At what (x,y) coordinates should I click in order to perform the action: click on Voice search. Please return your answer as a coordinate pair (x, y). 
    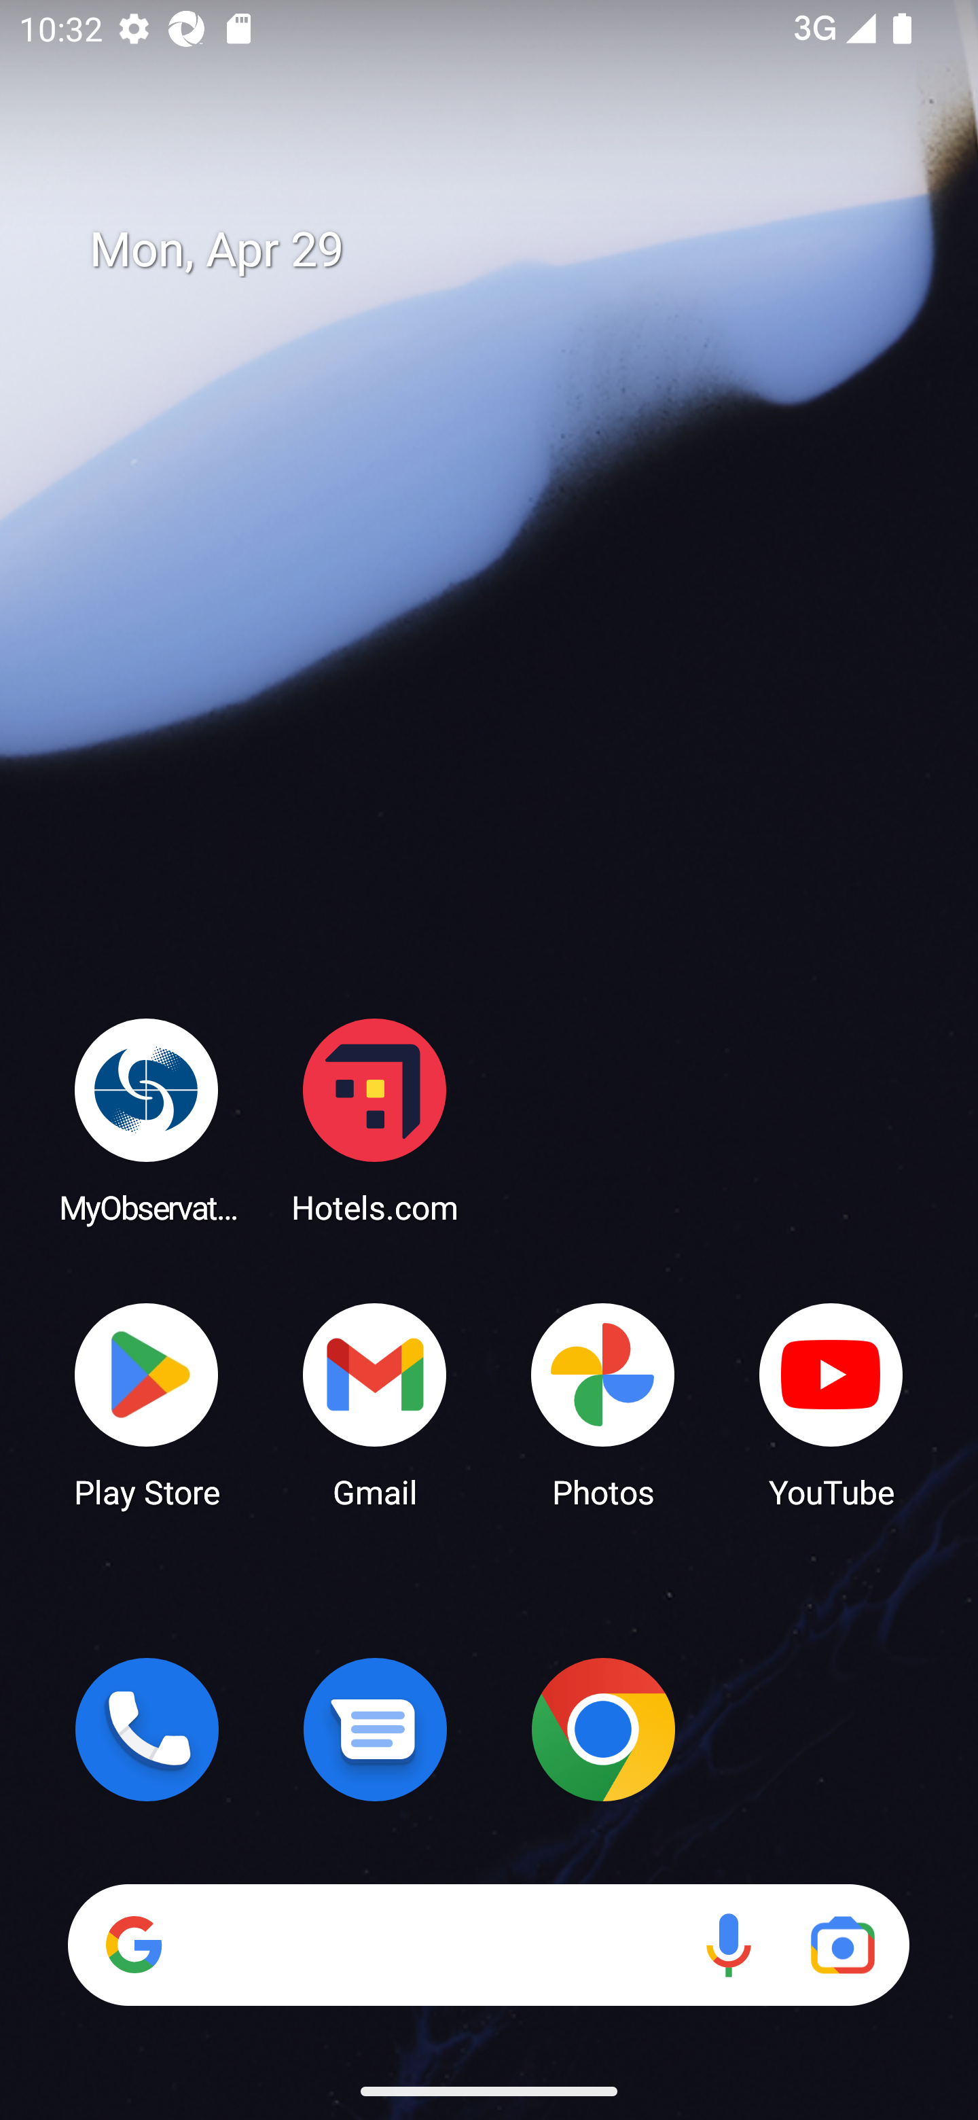
    Looking at the image, I should click on (728, 1945).